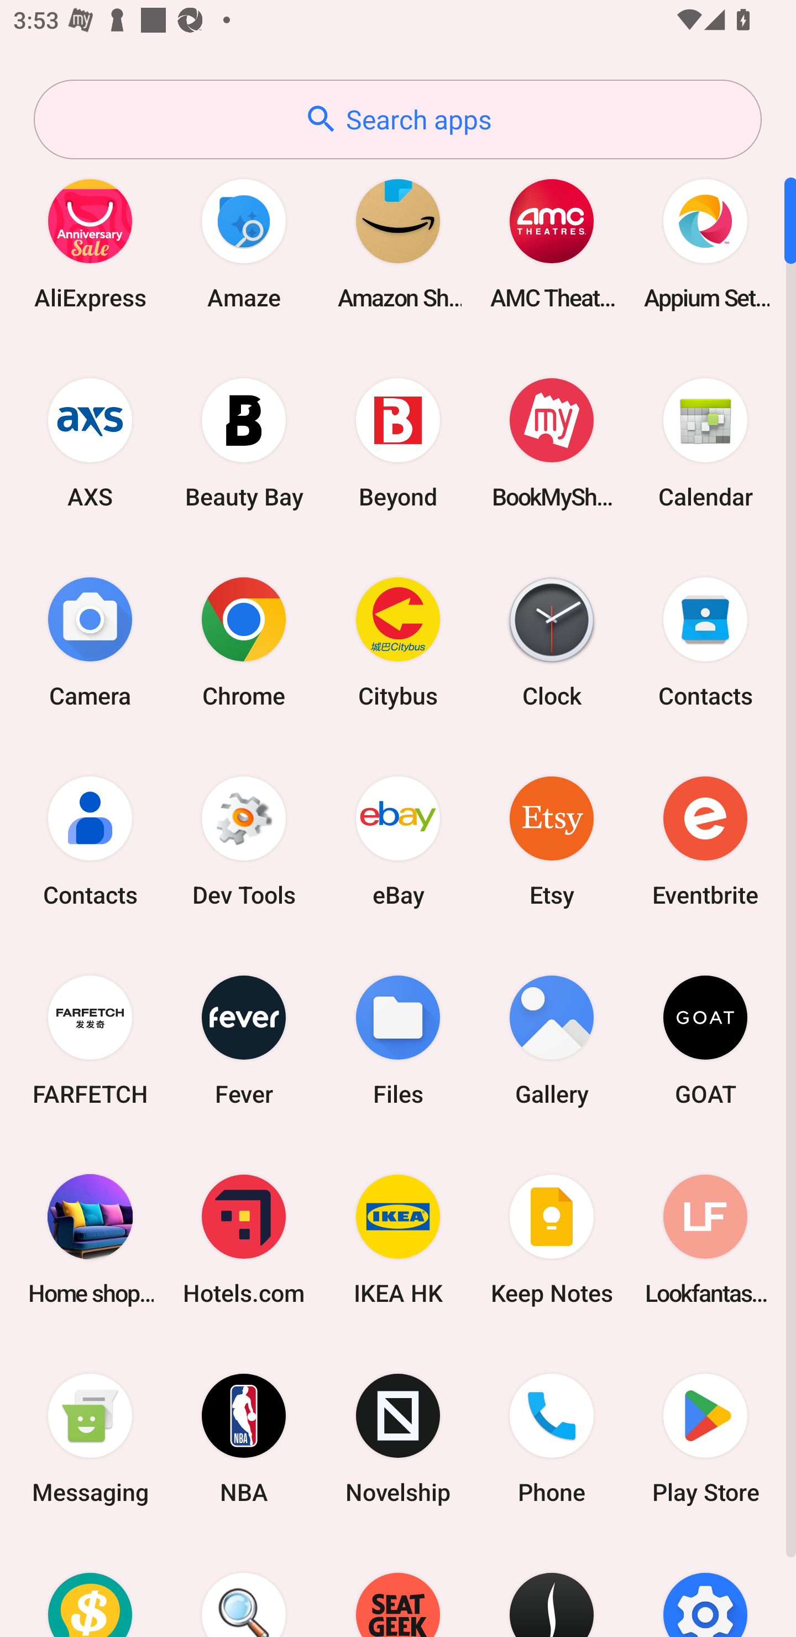 The width and height of the screenshot is (796, 1637). What do you see at coordinates (552, 1239) in the screenshot?
I see `Keep Notes` at bounding box center [552, 1239].